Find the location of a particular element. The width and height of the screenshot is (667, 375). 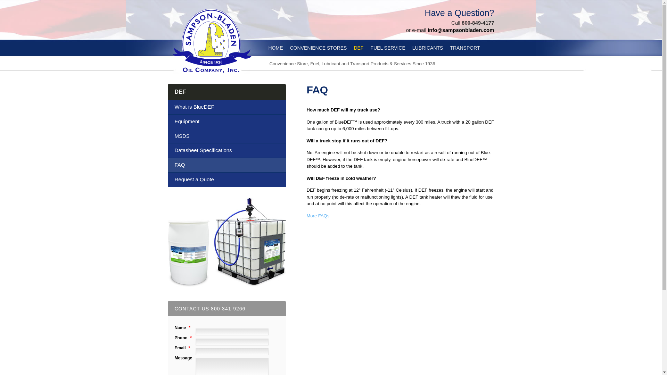

TRANSPORT is located at coordinates (464, 48).